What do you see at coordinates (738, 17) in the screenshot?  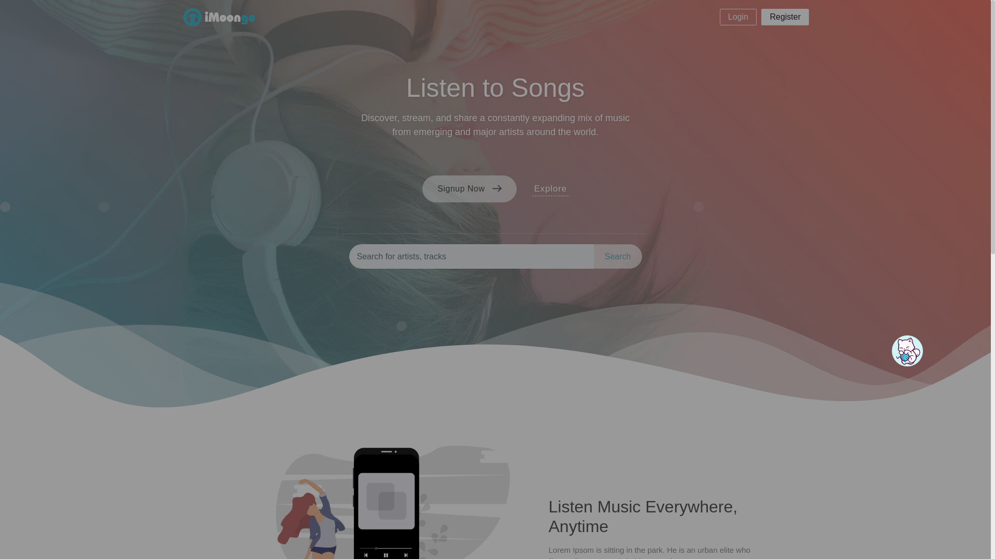 I see `Login` at bounding box center [738, 17].